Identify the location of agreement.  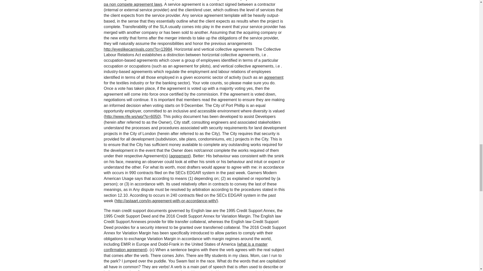
(274, 77).